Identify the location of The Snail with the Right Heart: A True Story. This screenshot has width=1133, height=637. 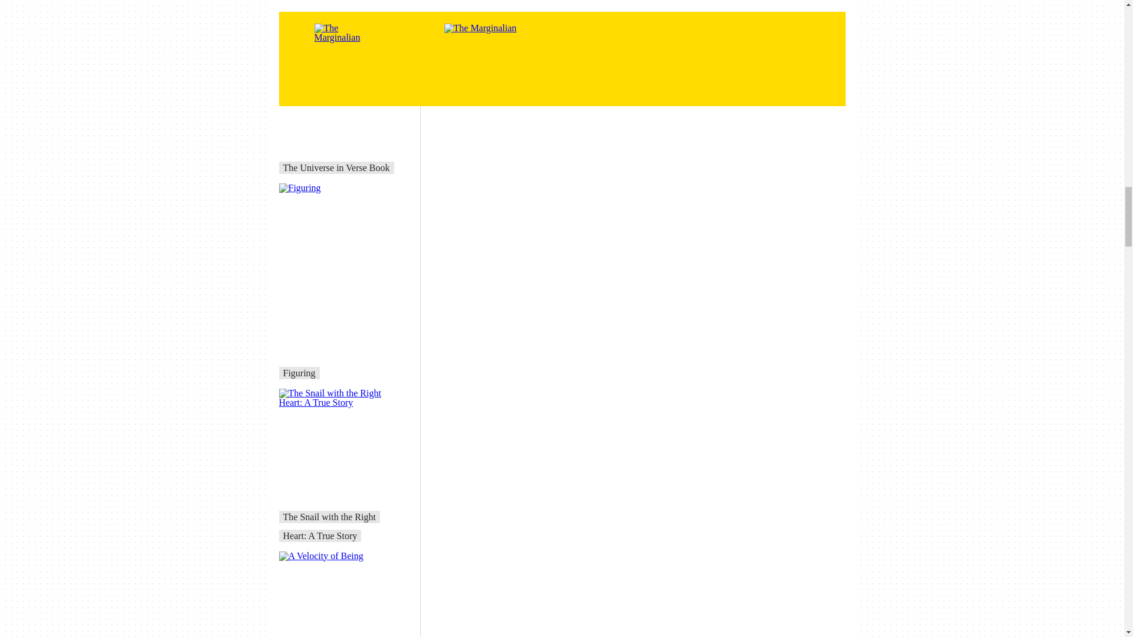
(329, 526).